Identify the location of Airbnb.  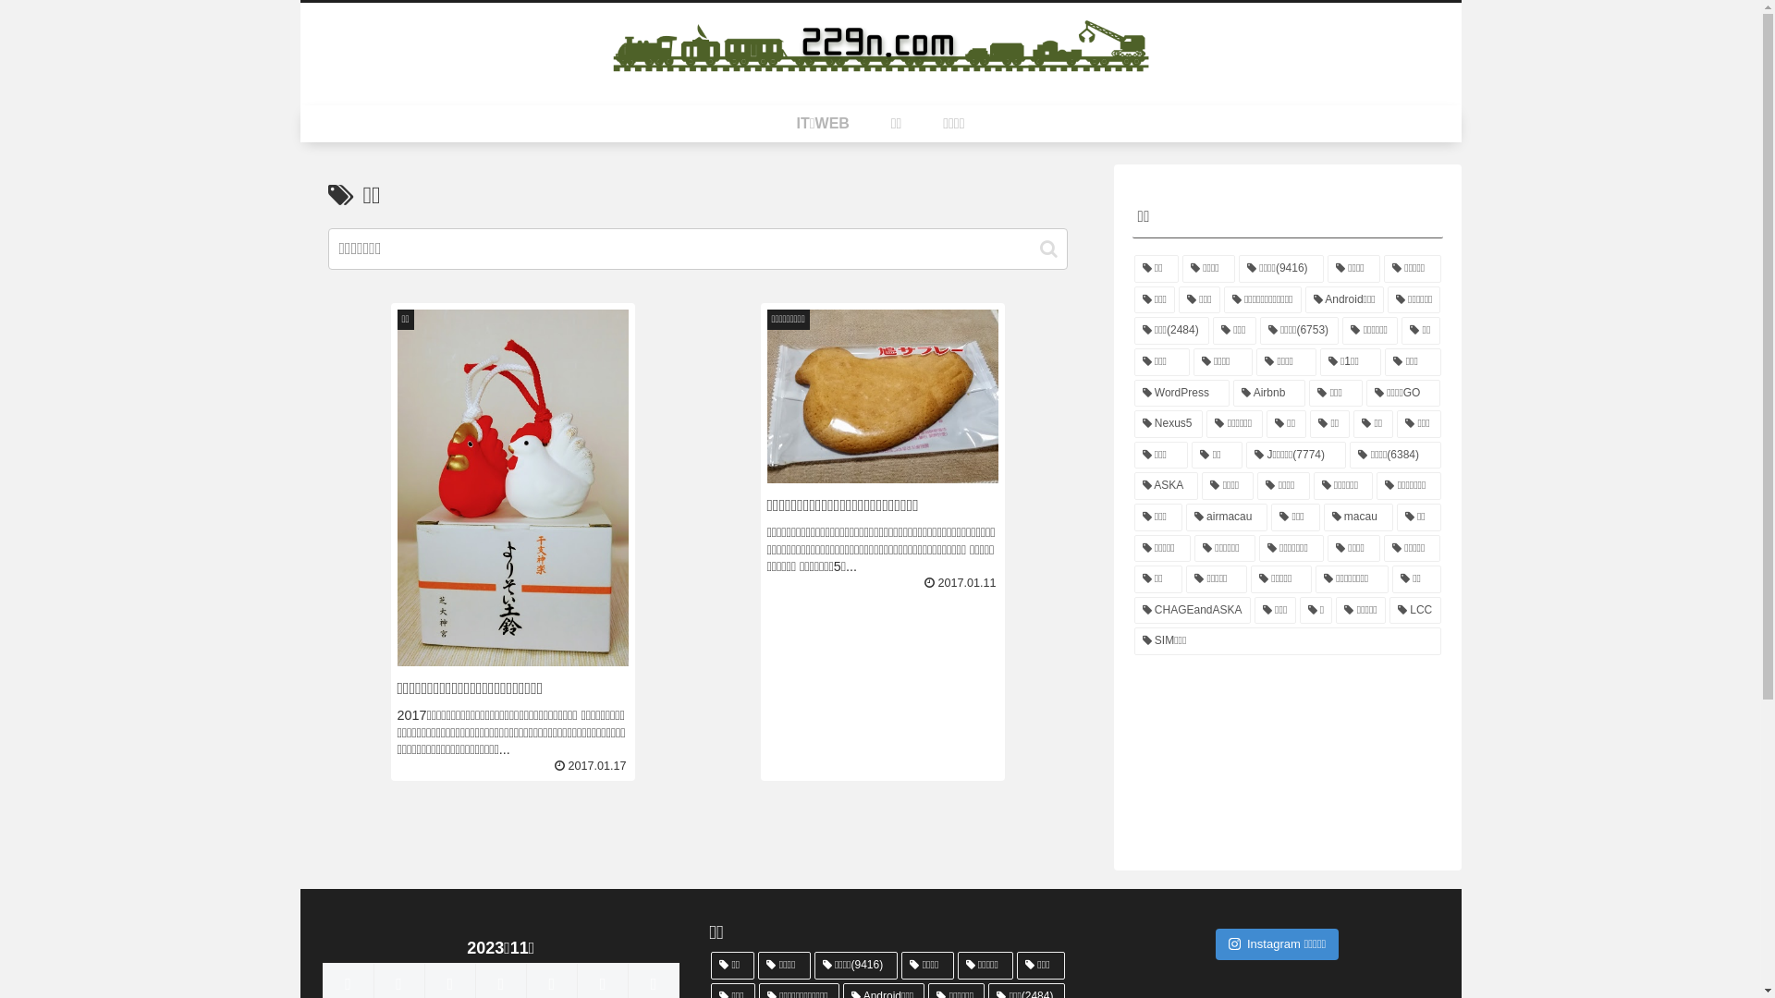
(1269, 394).